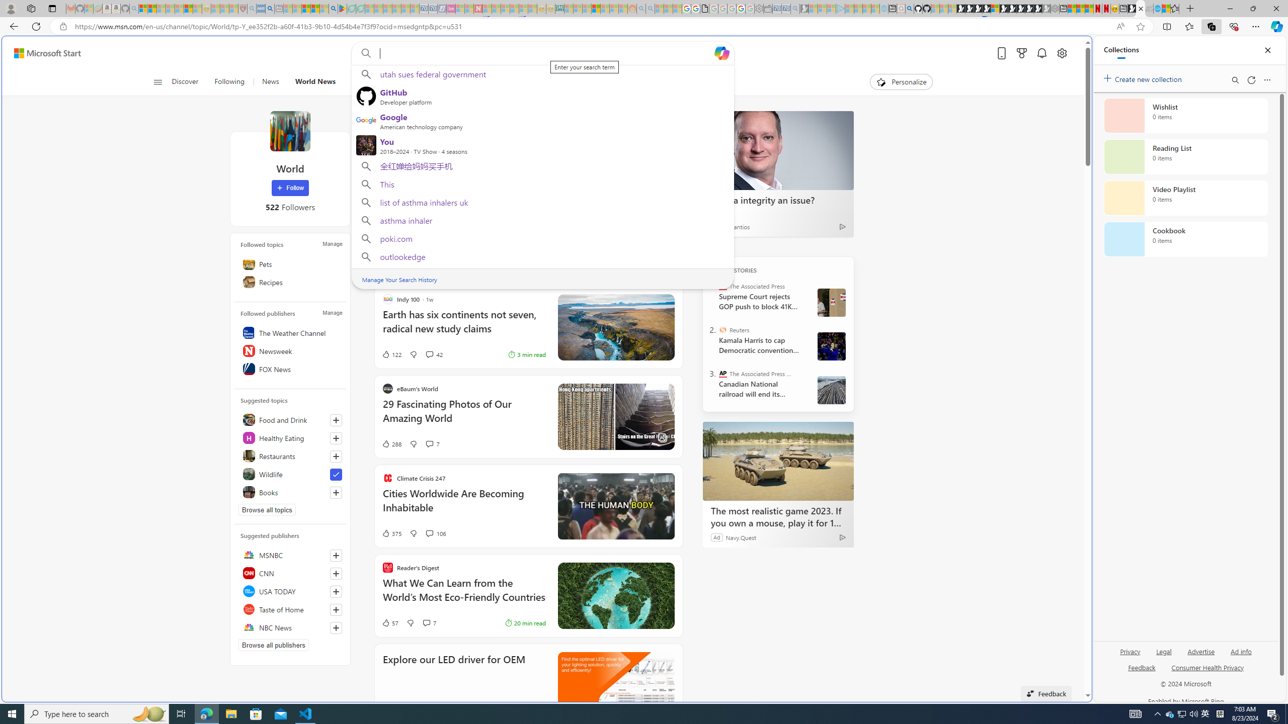  I want to click on Frequently visited, so click(854, 134).